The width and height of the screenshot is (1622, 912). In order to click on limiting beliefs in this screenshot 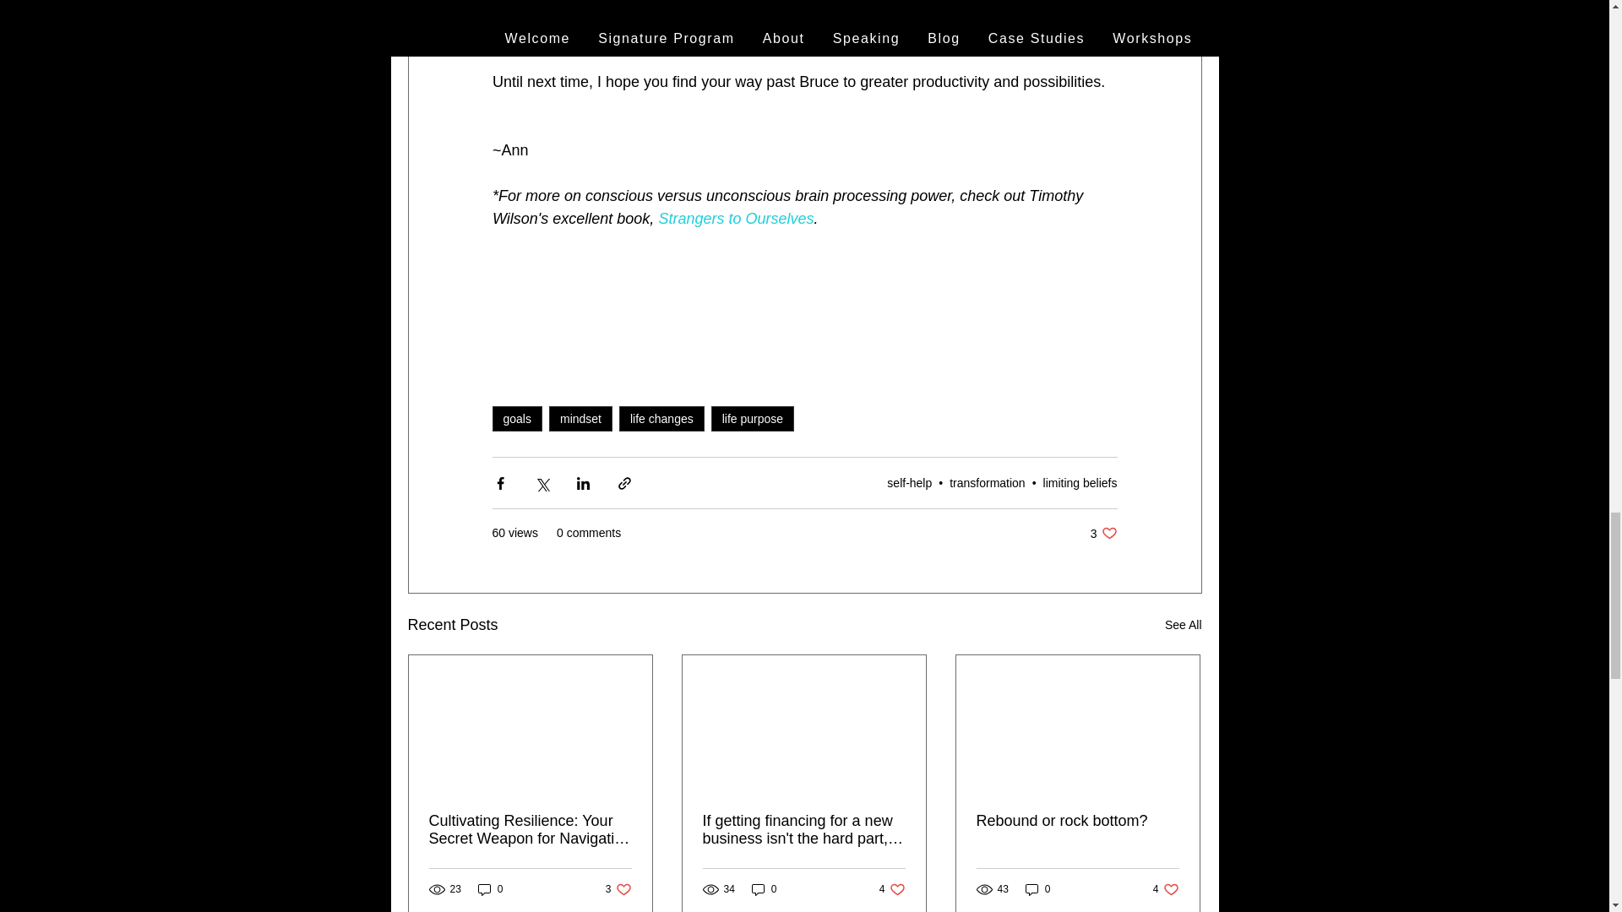, I will do `click(1103, 534)`.